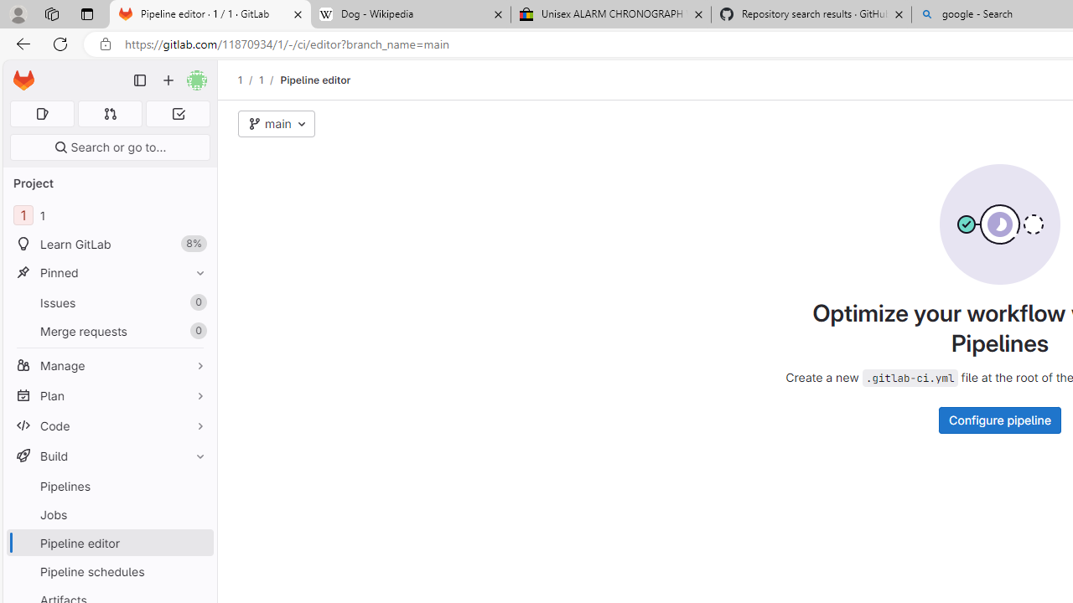  I want to click on Jobs, so click(109, 514).